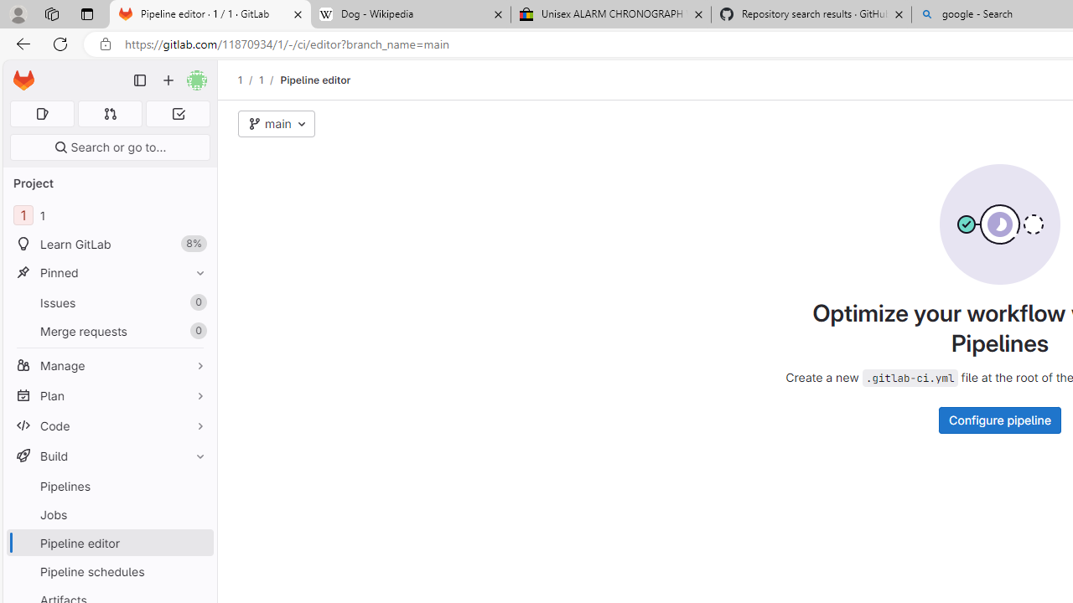  I want to click on Jobs, so click(109, 514).